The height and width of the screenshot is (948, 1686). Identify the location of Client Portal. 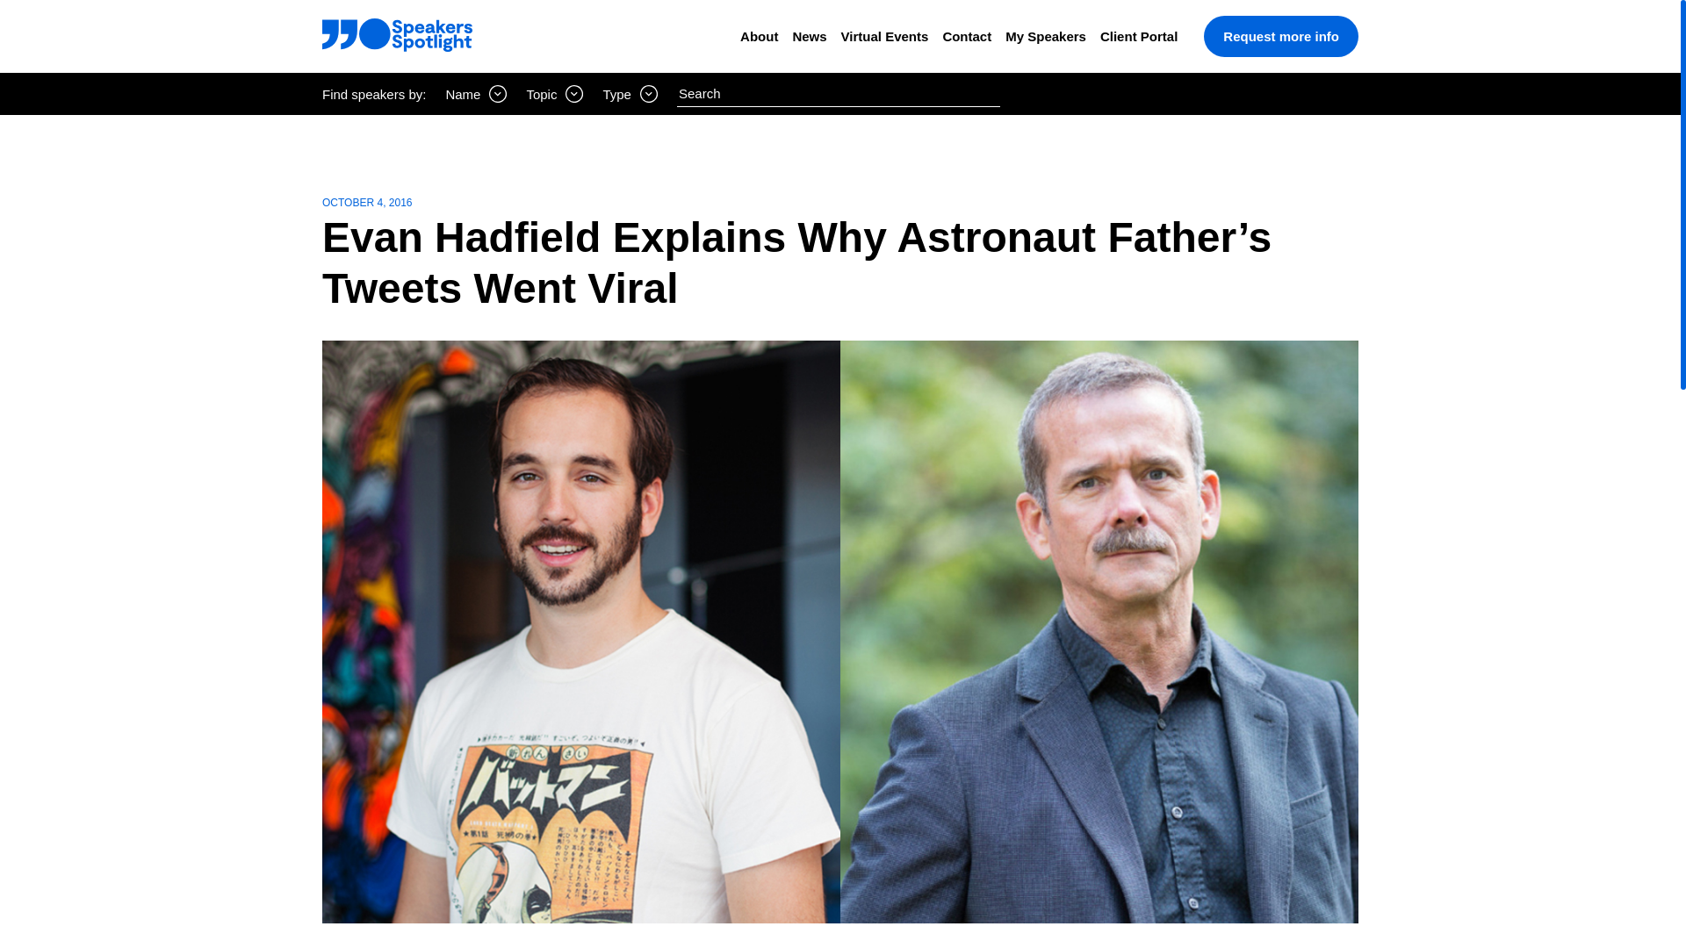
(1138, 36).